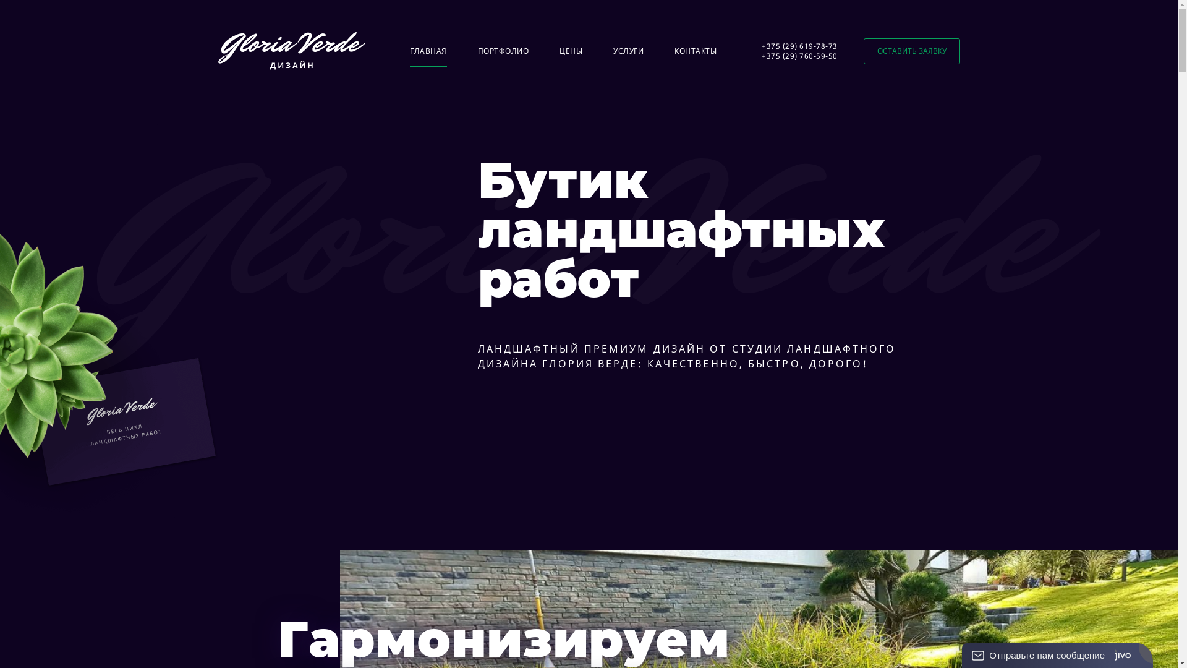 The image size is (1187, 668). Describe the element at coordinates (800, 46) in the screenshot. I see `+375 (29) 619-78-73` at that location.